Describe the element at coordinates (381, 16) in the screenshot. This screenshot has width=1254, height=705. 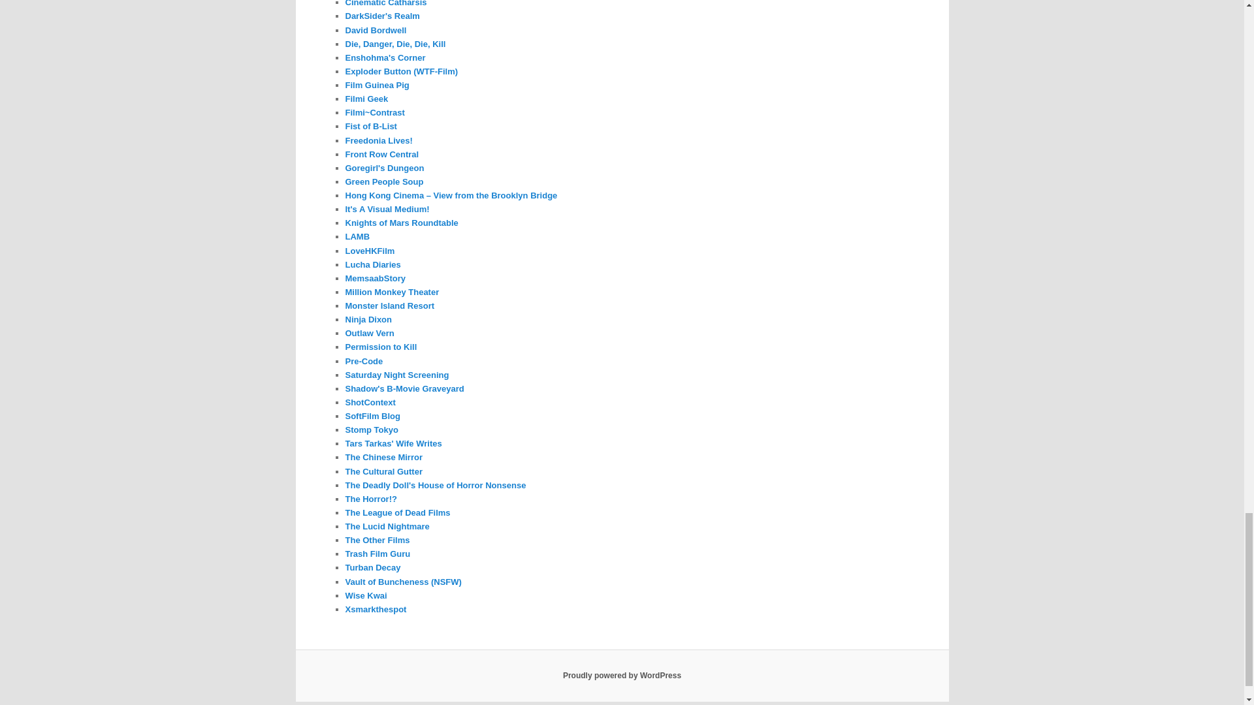
I see `DarkSider's Realm` at that location.